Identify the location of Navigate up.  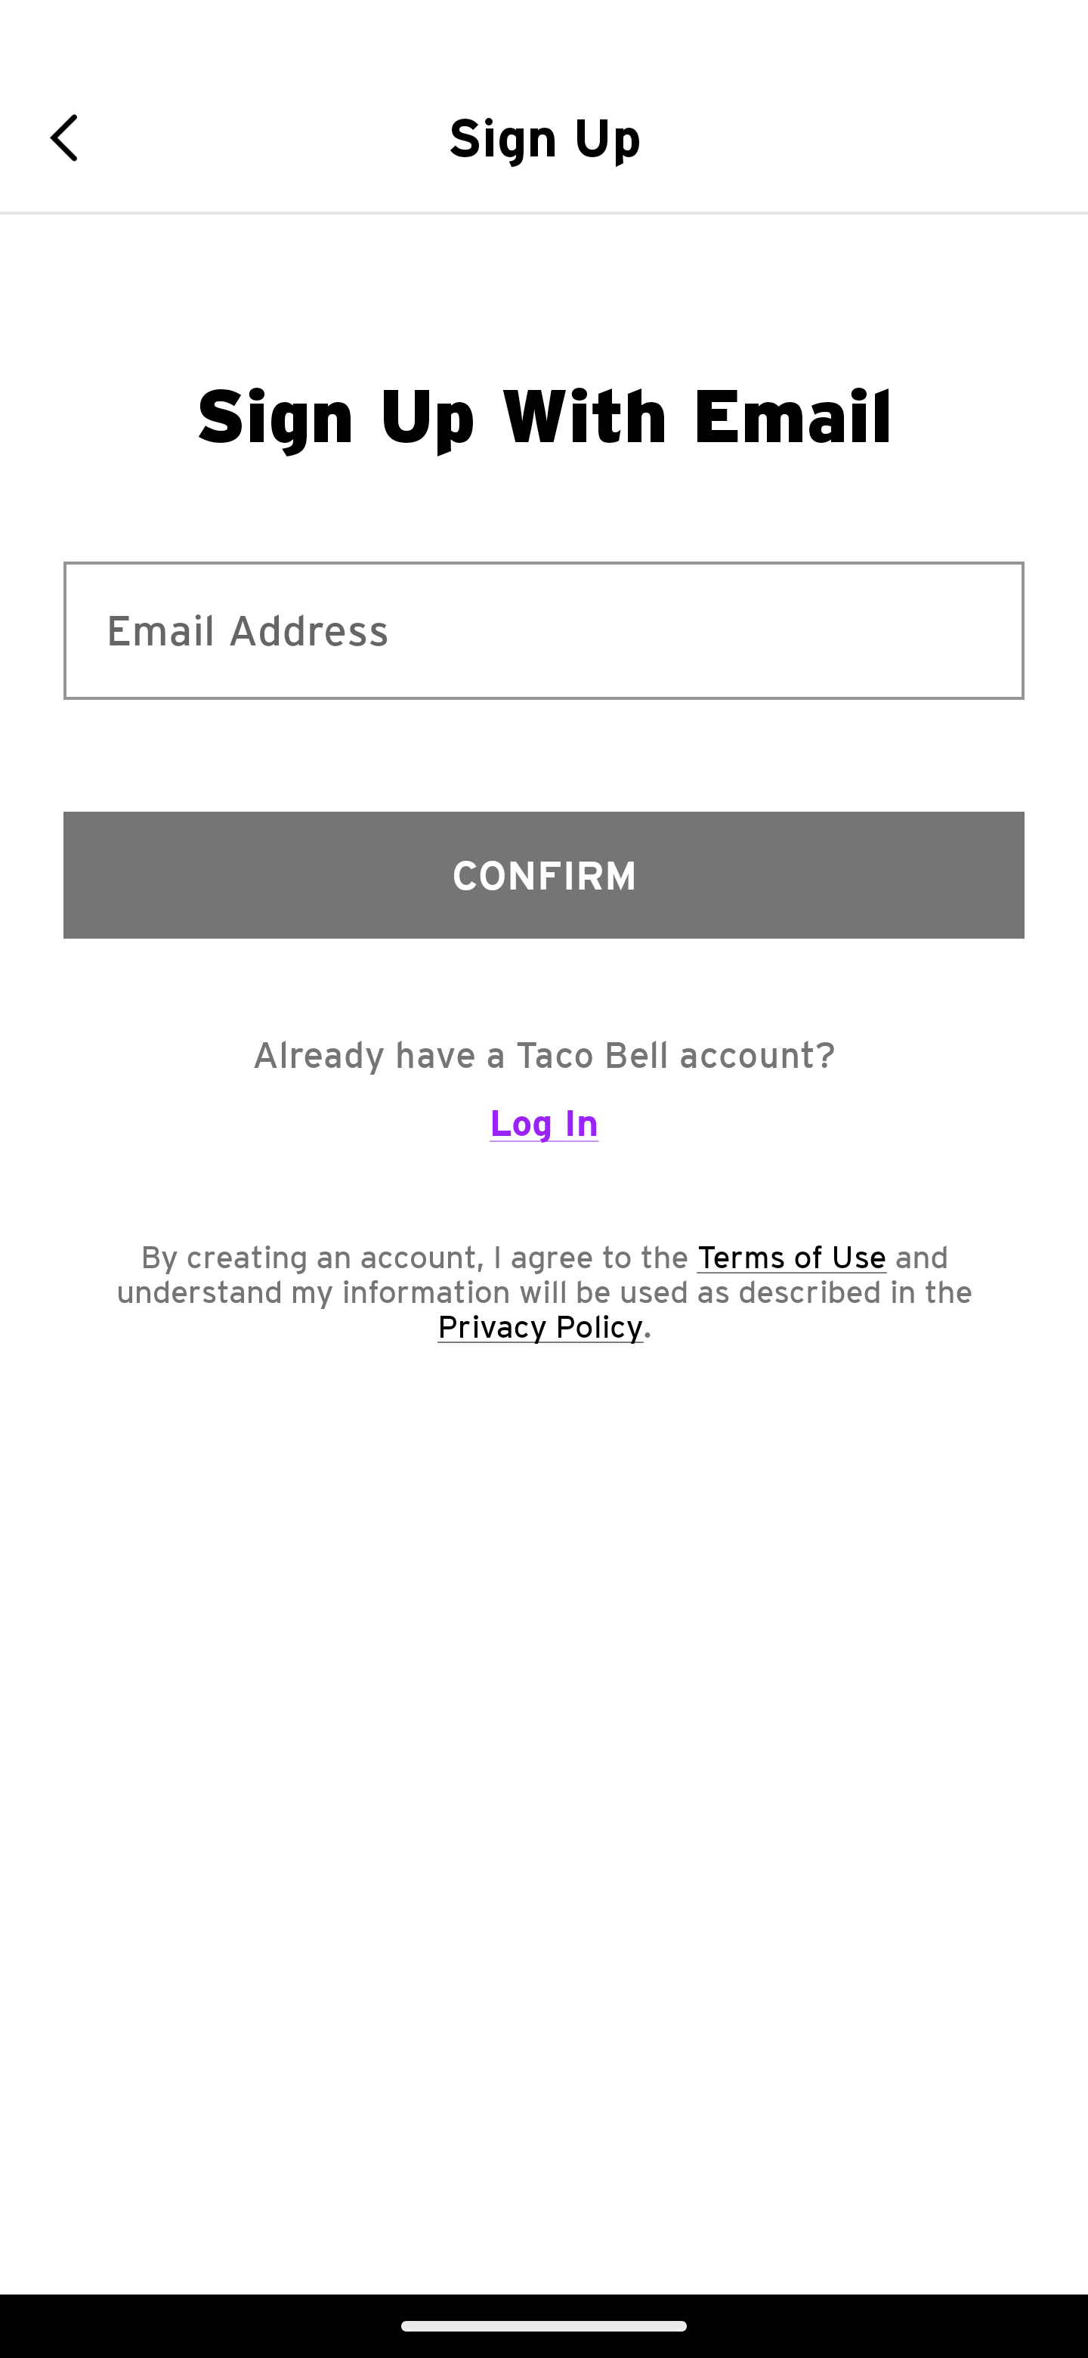
(74, 138).